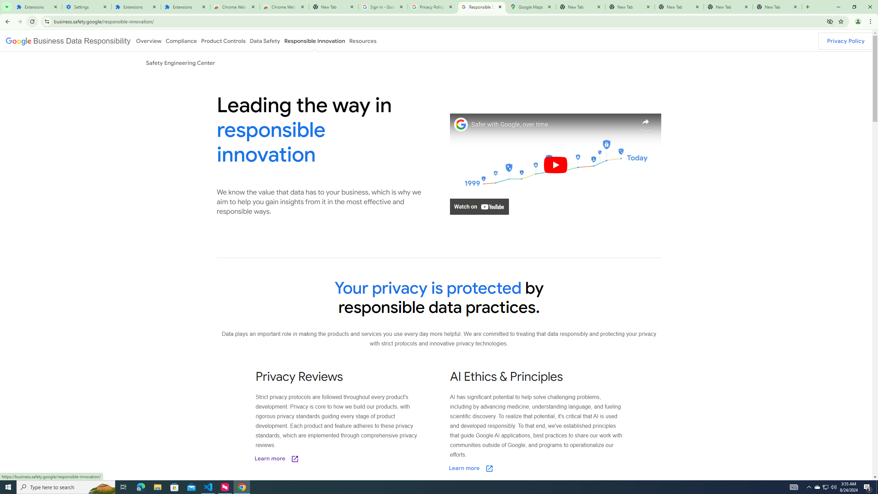  I want to click on Forward, so click(20, 22).